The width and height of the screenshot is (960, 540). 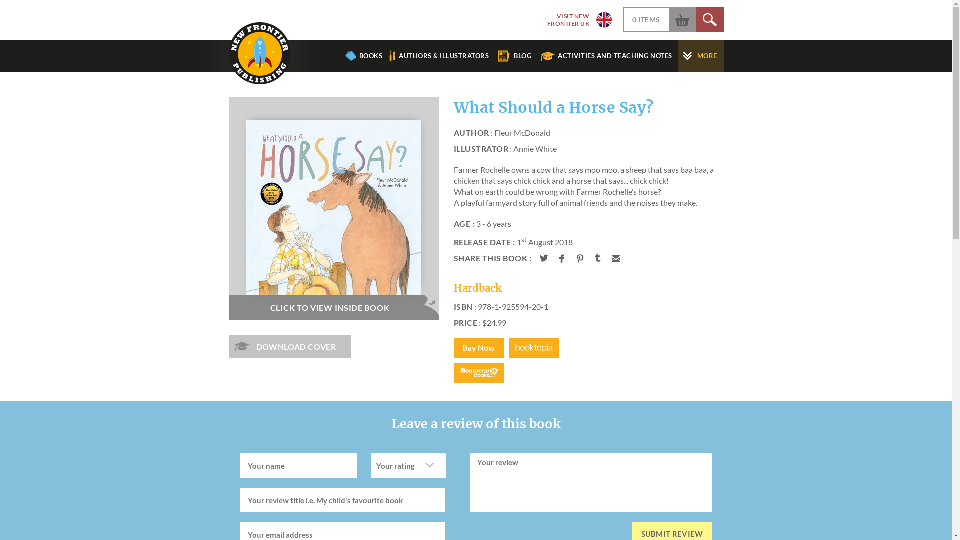 I want to click on CLICK TO VIEW INSIDE BOOK, so click(x=333, y=308).